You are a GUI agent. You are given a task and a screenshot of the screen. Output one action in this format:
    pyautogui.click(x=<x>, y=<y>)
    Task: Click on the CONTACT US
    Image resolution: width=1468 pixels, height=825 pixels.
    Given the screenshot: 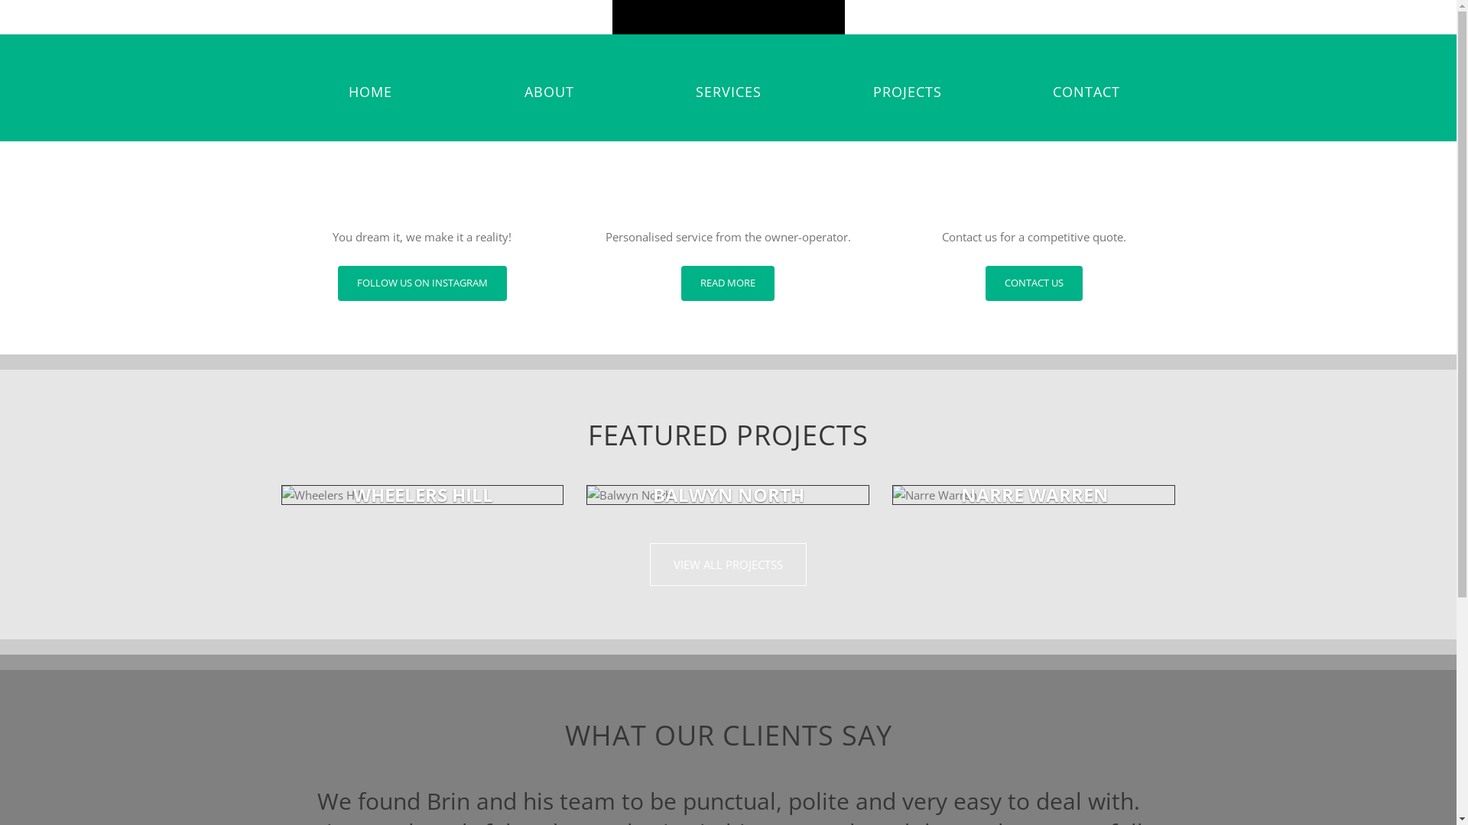 What is the action you would take?
    pyautogui.click(x=1034, y=283)
    